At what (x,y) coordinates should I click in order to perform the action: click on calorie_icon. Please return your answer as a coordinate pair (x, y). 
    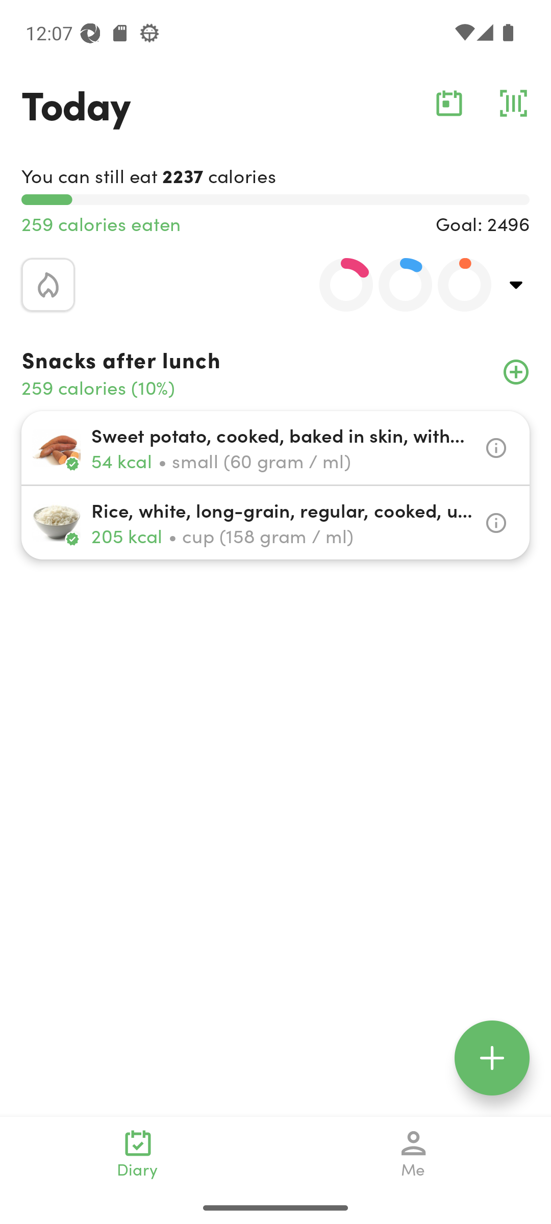
    Looking at the image, I should click on (48, 285).